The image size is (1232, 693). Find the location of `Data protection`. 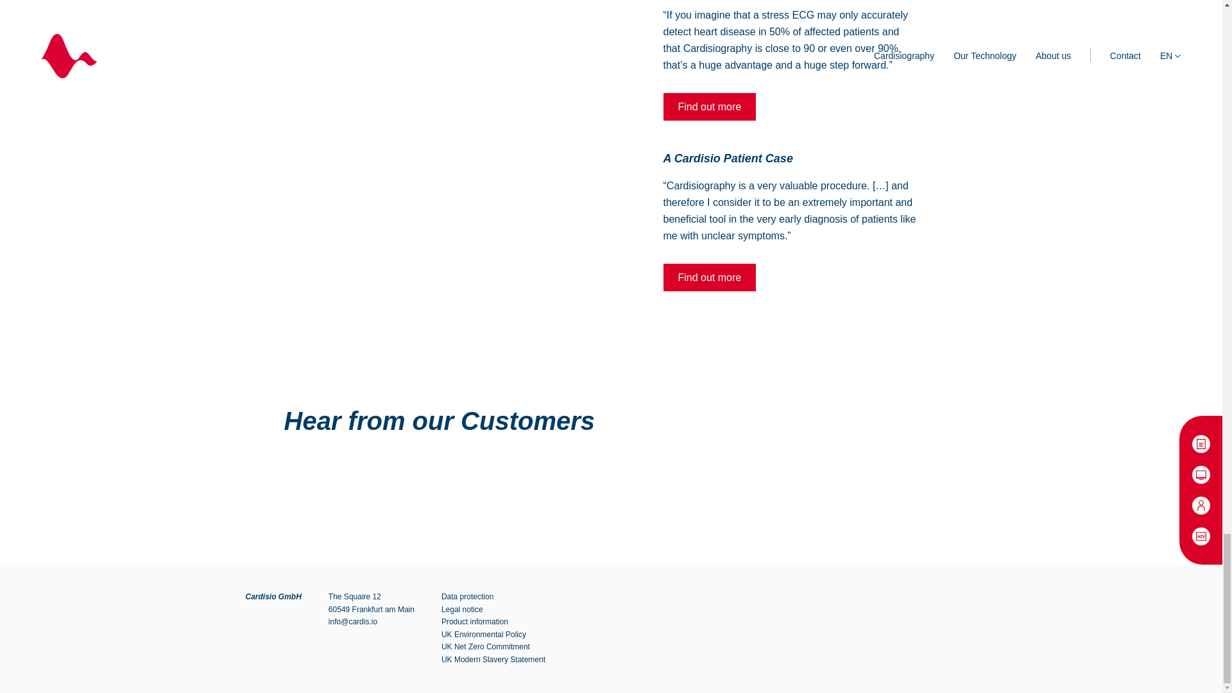

Data protection is located at coordinates (467, 597).